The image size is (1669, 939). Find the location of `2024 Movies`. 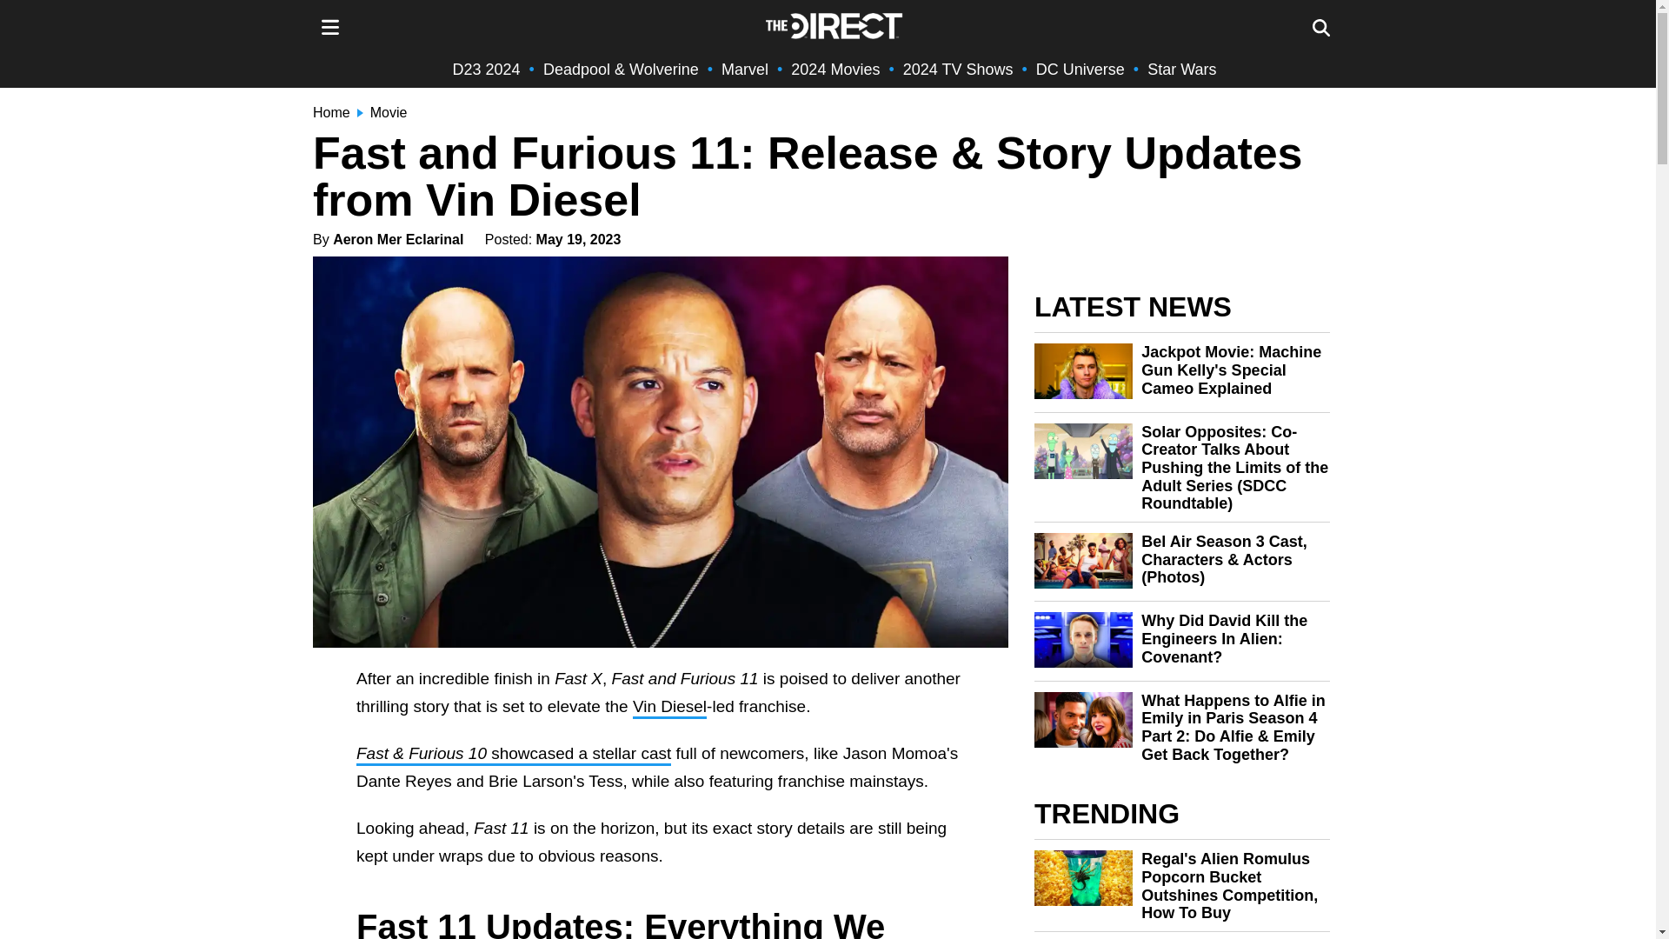

2024 Movies is located at coordinates (834, 70).